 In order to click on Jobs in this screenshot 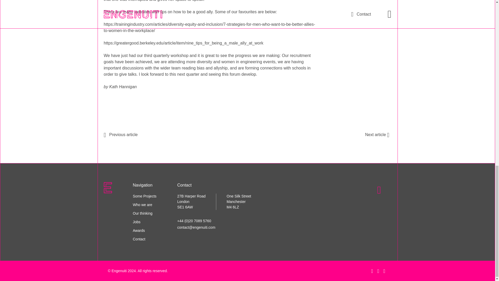, I will do `click(137, 222)`.